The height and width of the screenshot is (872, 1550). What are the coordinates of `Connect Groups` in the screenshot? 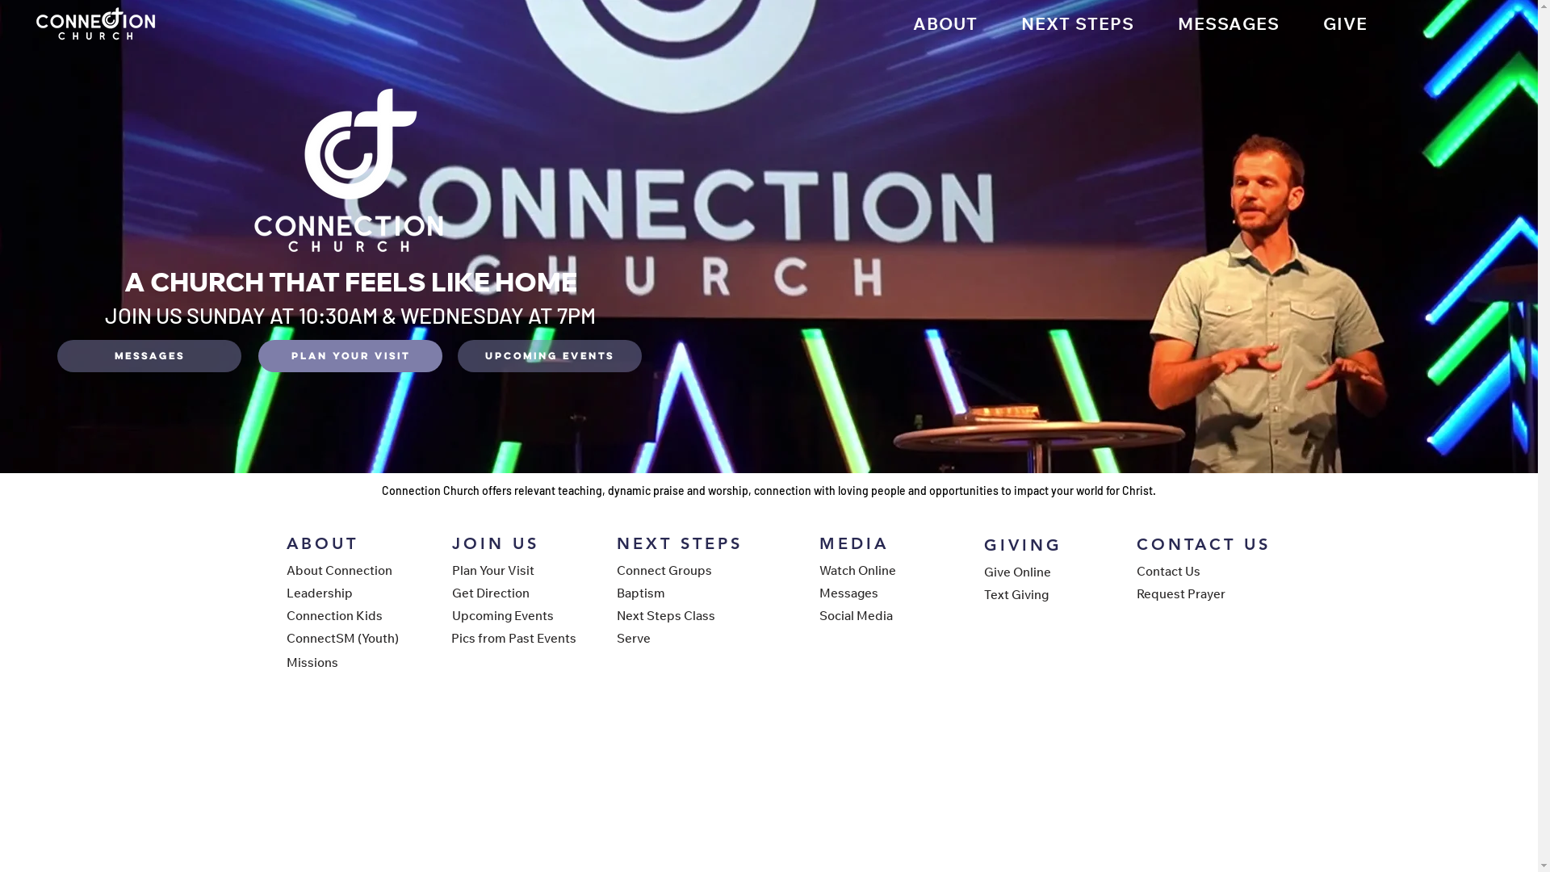 It's located at (674, 570).